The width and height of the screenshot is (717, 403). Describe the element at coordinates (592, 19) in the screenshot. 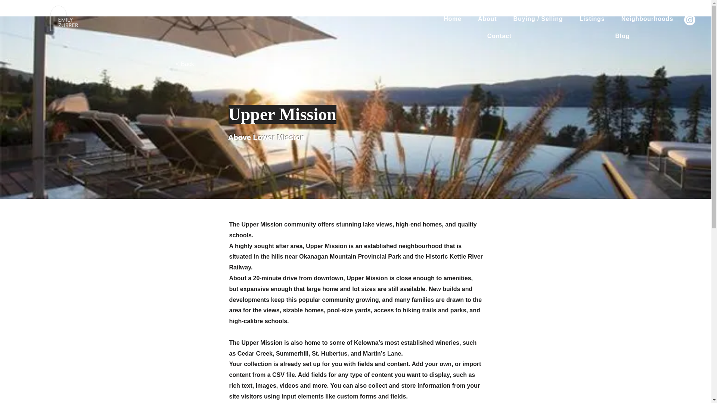

I see `Listings` at that location.